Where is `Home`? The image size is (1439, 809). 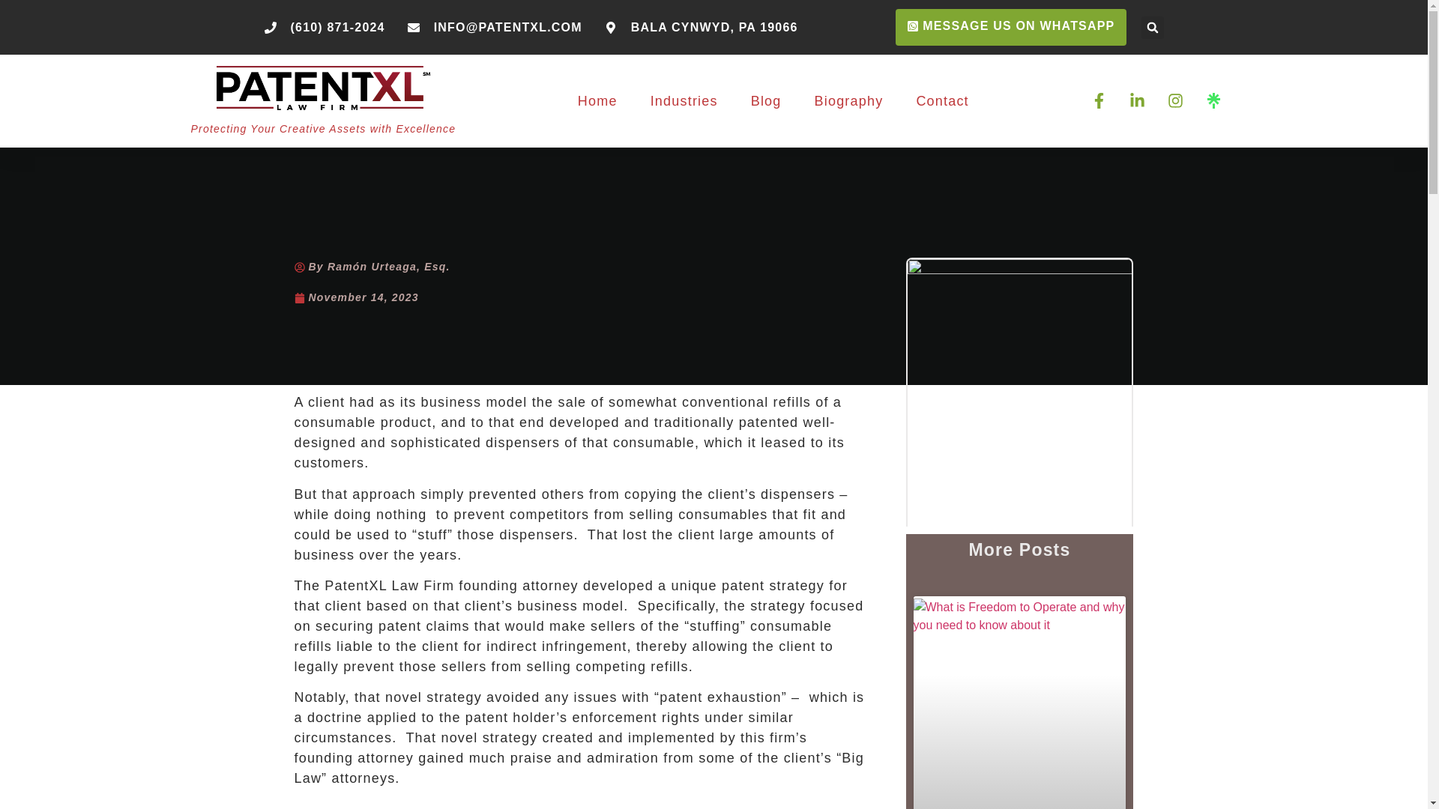 Home is located at coordinates (598, 100).